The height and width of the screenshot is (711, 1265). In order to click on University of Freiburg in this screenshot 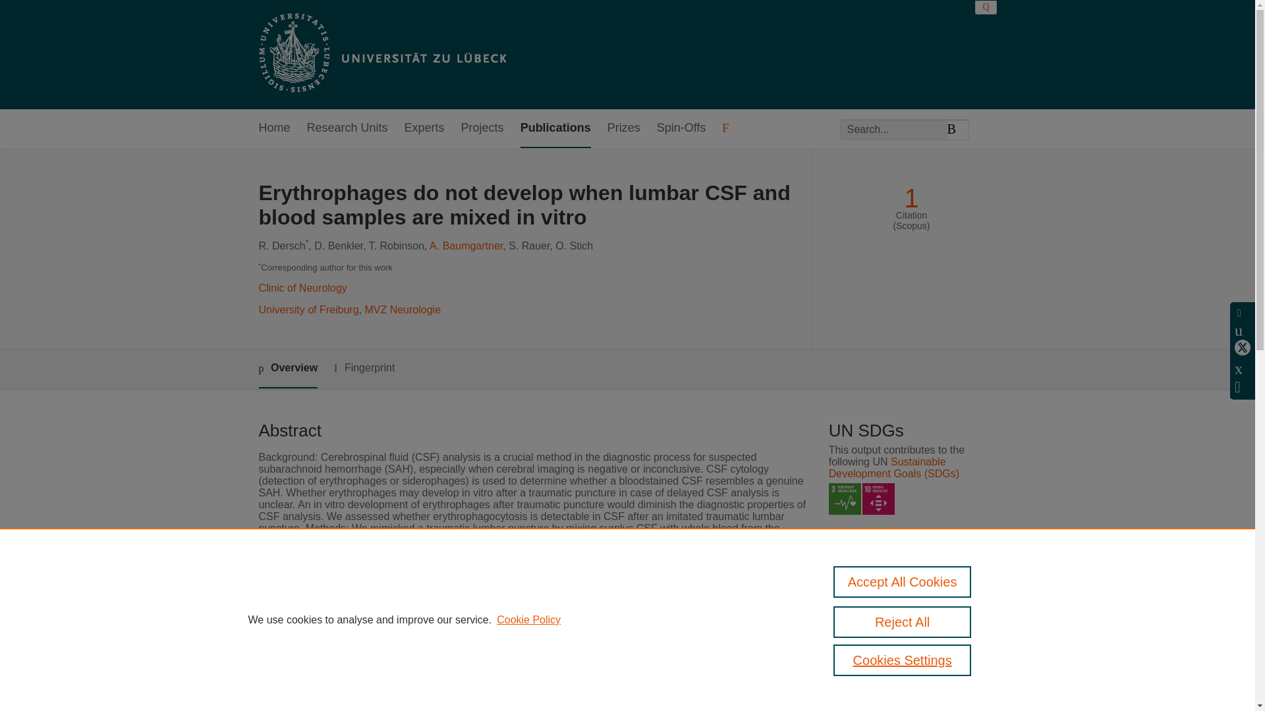, I will do `click(308, 309)`.